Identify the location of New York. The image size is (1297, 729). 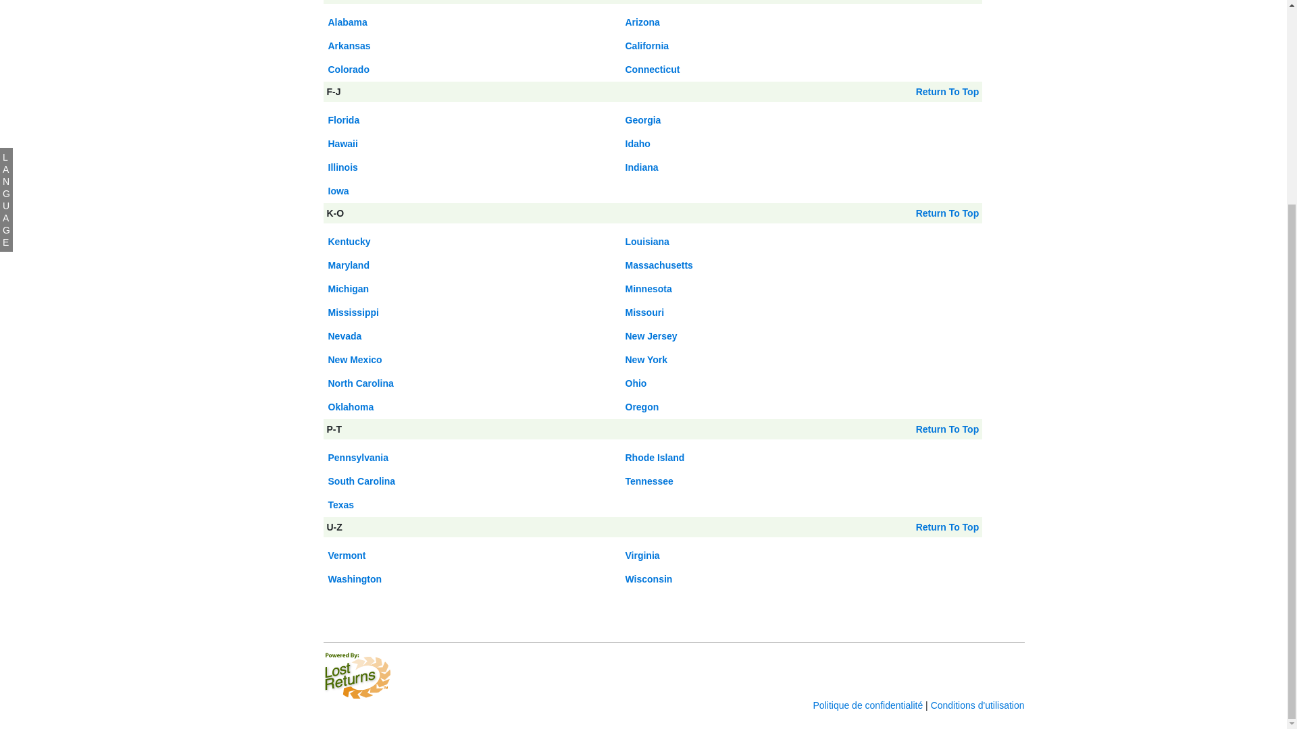
(646, 359).